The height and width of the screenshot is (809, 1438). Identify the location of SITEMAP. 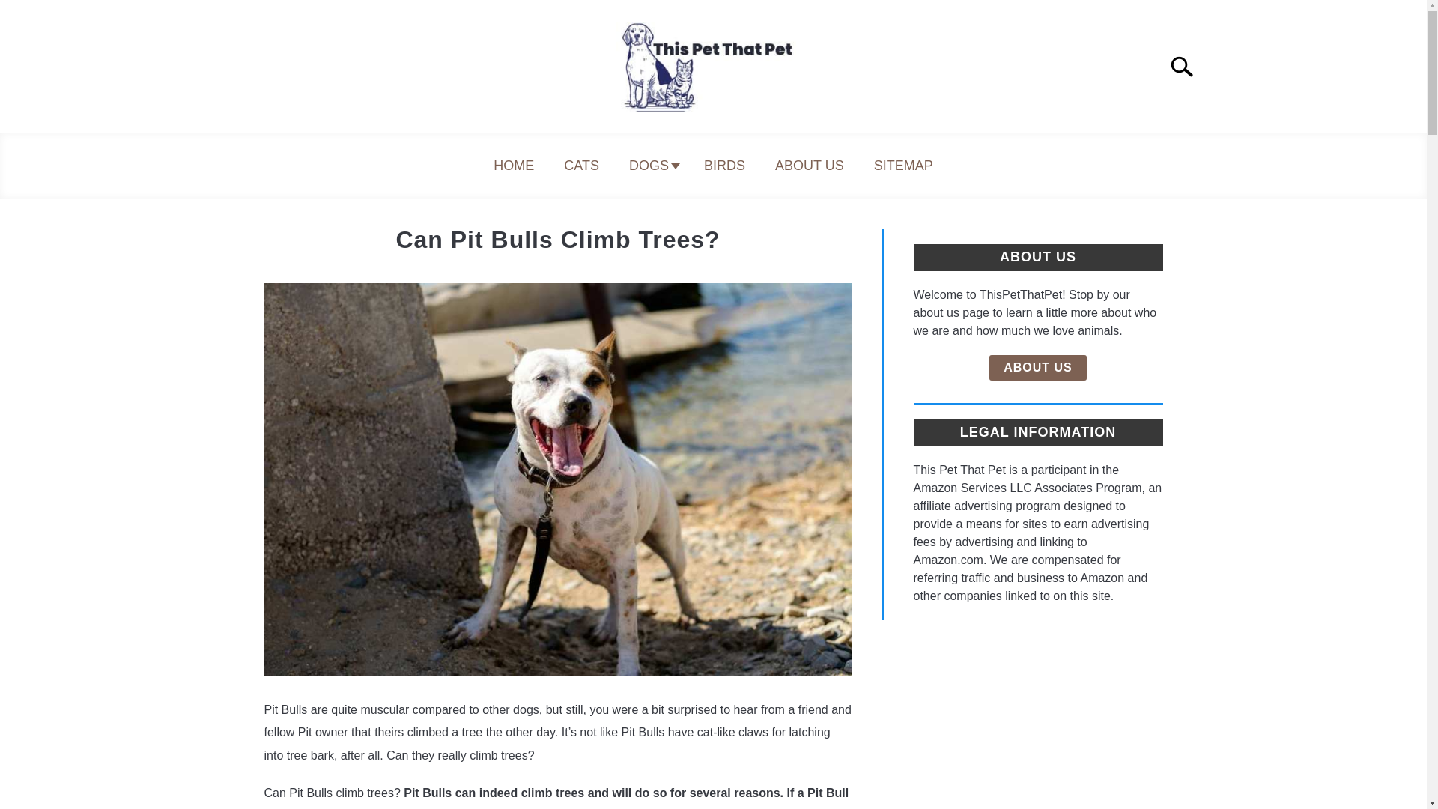
(903, 166).